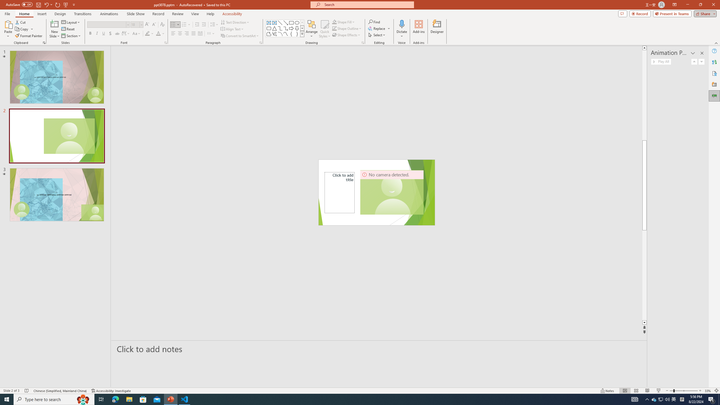 The width and height of the screenshot is (720, 405). Describe the element at coordinates (346, 35) in the screenshot. I see `Shape Effects` at that location.